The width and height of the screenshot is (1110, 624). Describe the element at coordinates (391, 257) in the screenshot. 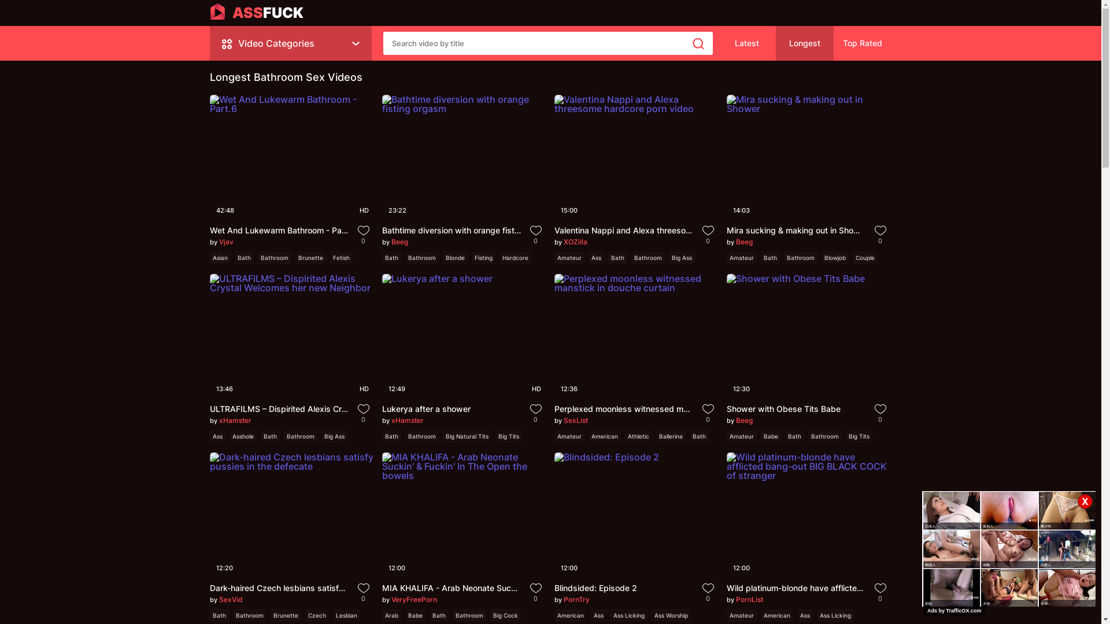

I see `Bath` at that location.